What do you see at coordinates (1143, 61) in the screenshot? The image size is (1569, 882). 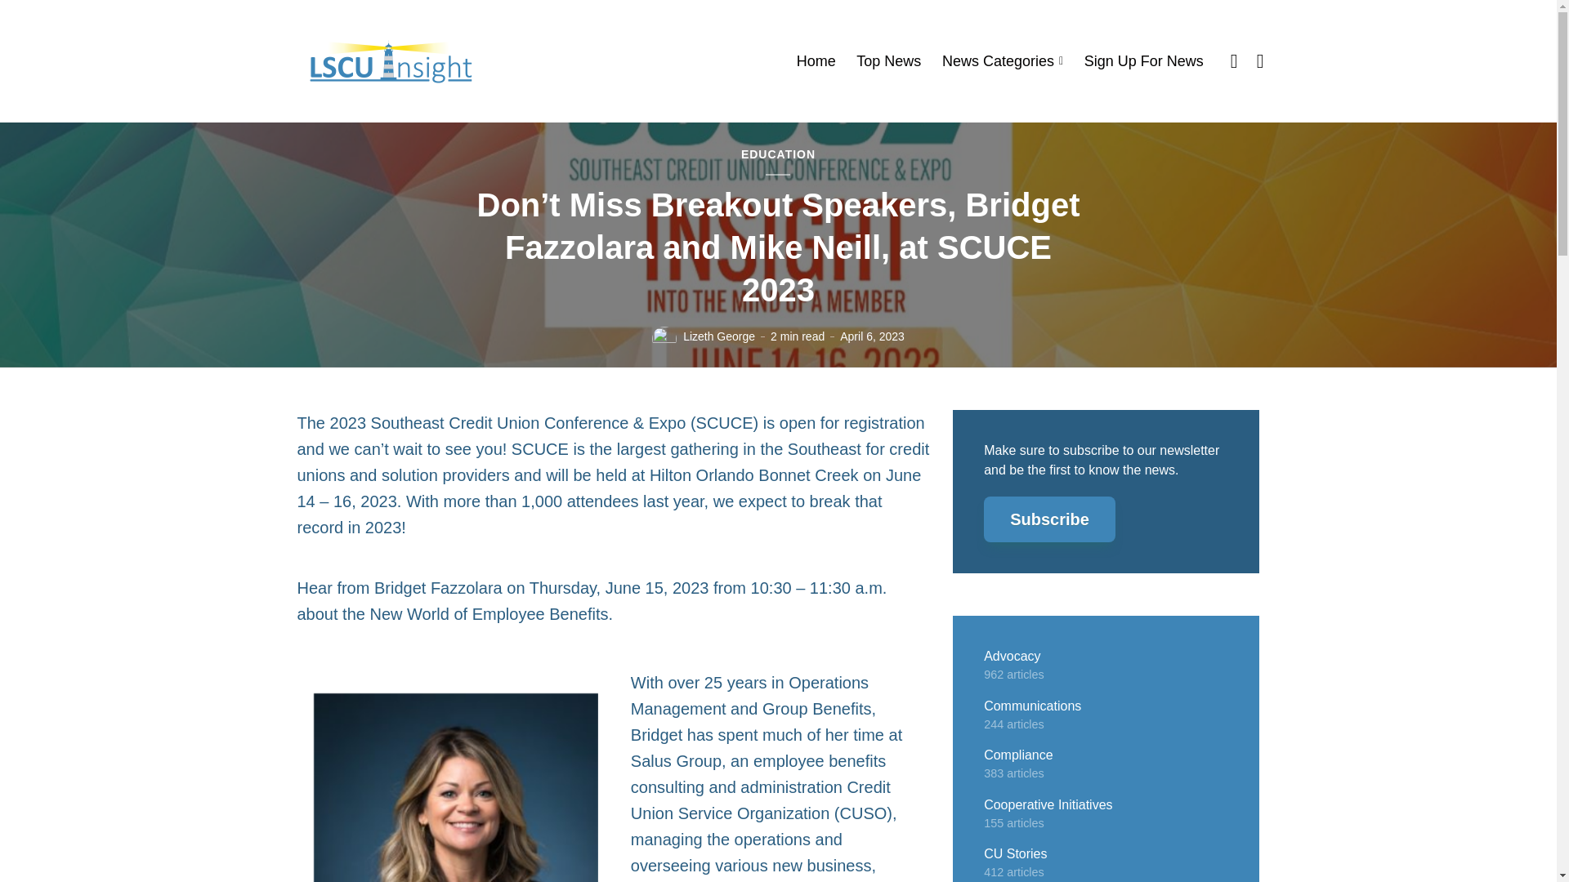 I see `Sign Up For News` at bounding box center [1143, 61].